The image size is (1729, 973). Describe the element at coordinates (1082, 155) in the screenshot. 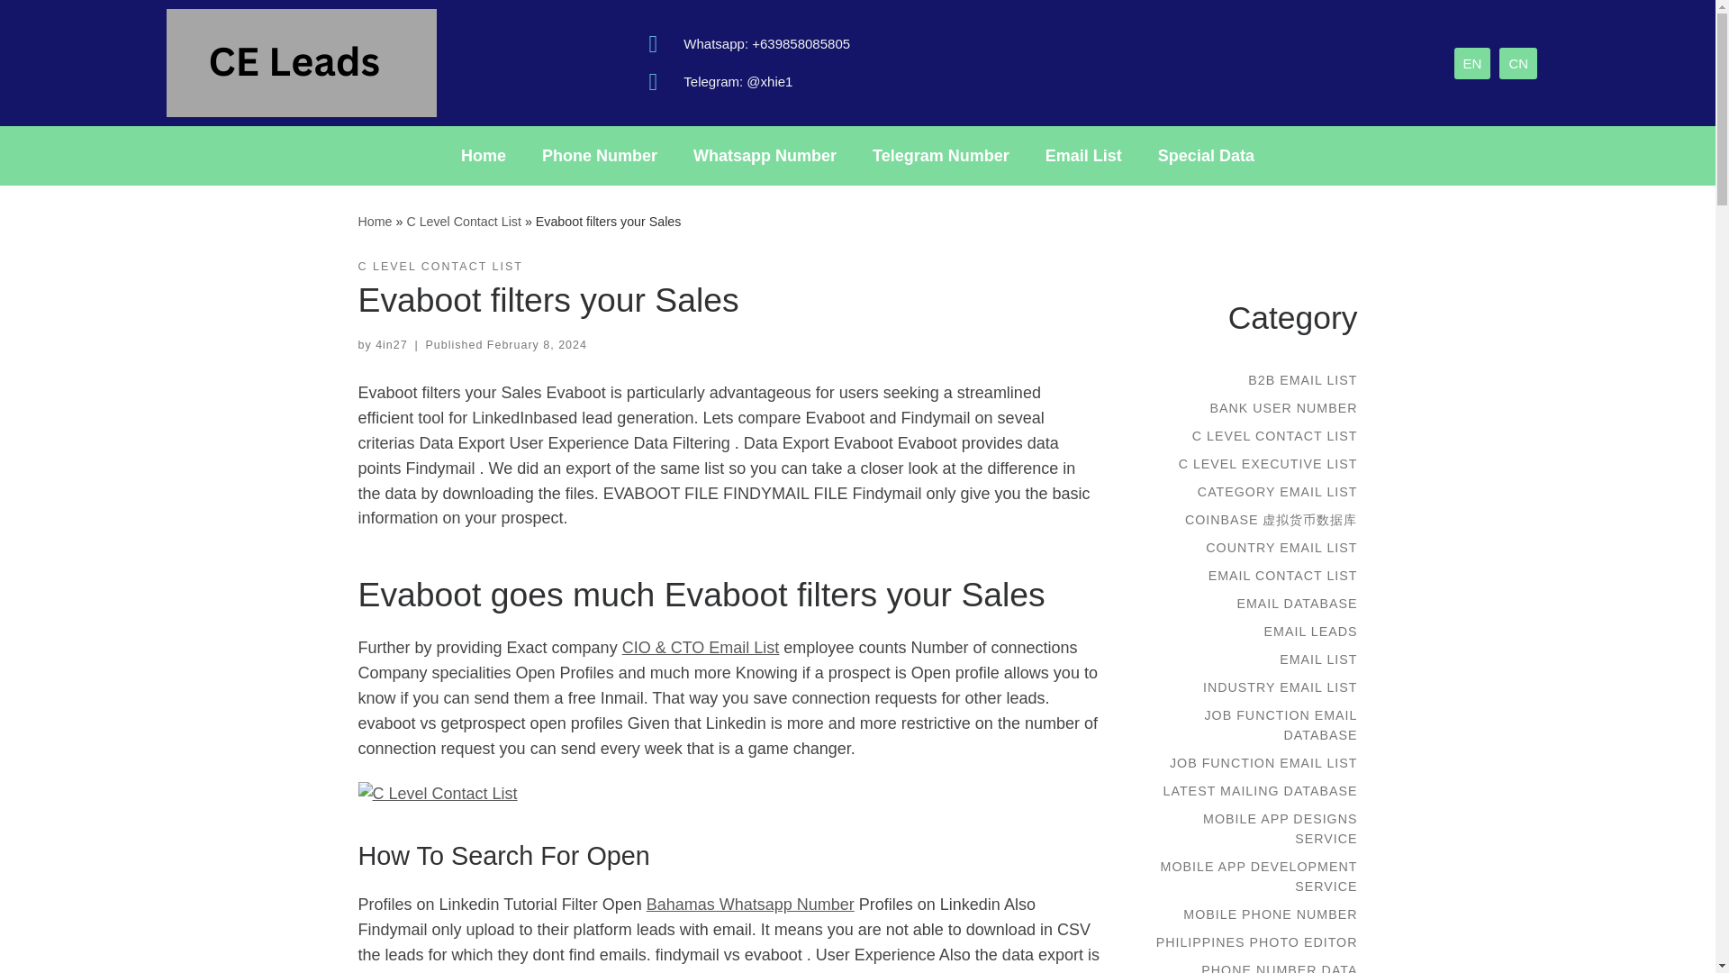

I see `Email List` at that location.